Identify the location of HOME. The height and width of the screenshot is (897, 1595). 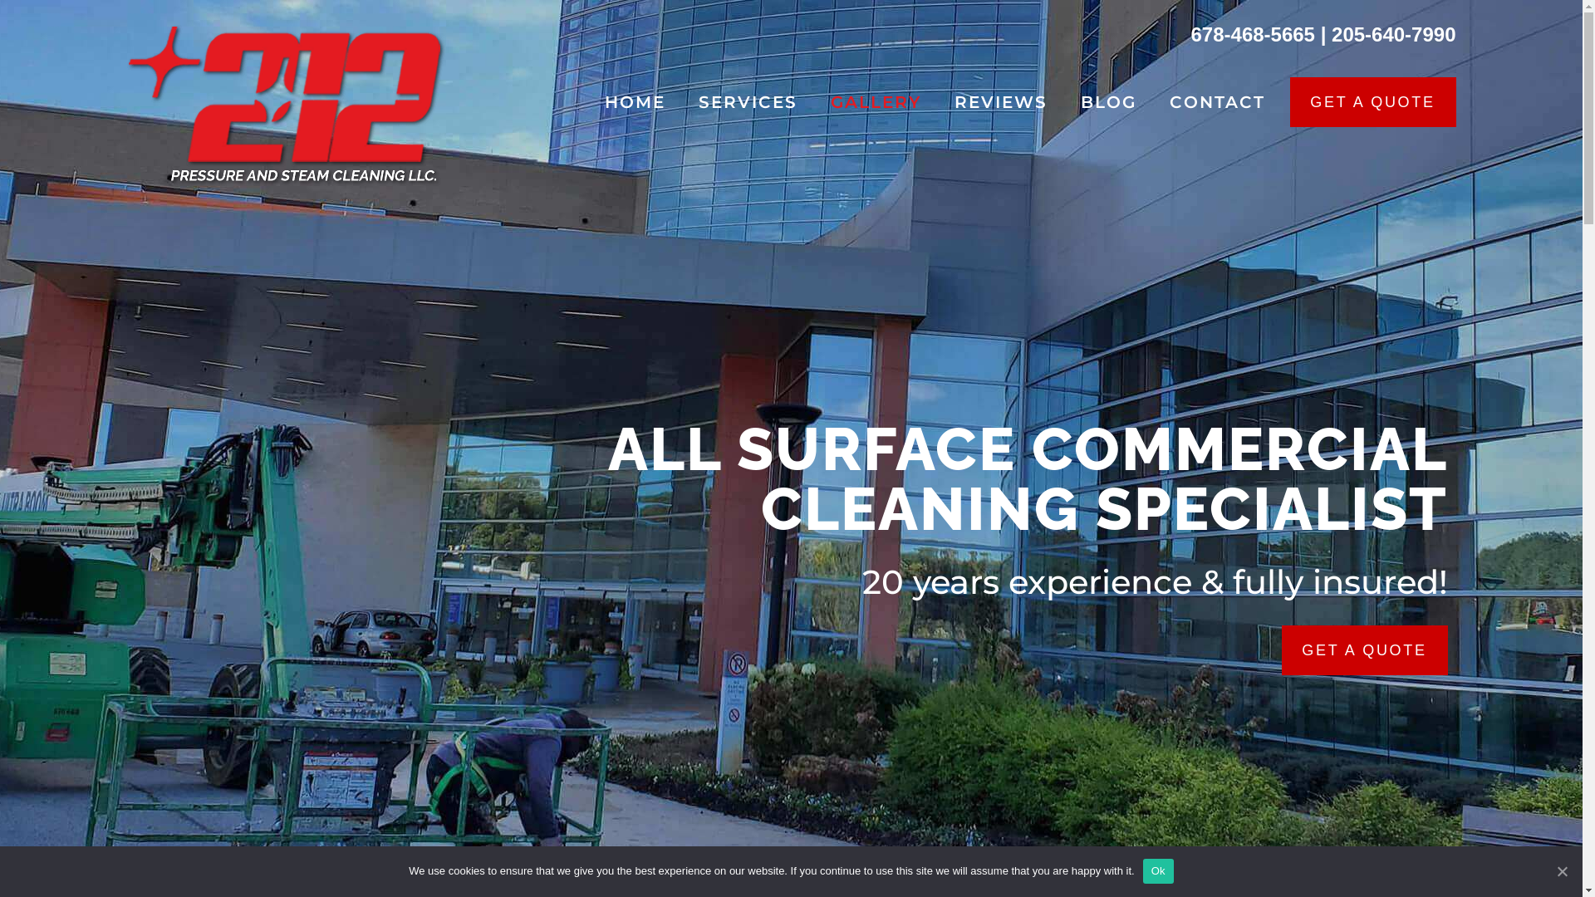
(635, 102).